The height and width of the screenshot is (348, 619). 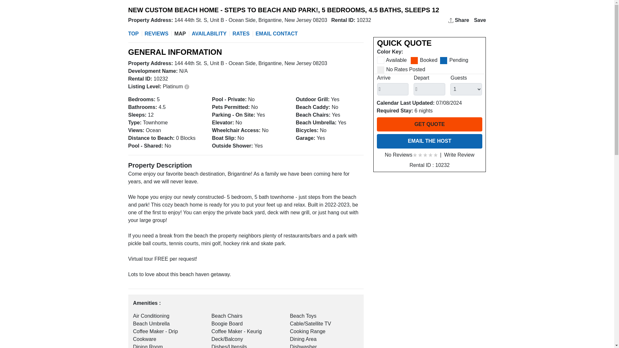 I want to click on EMAIL THE HOST, so click(x=429, y=141).